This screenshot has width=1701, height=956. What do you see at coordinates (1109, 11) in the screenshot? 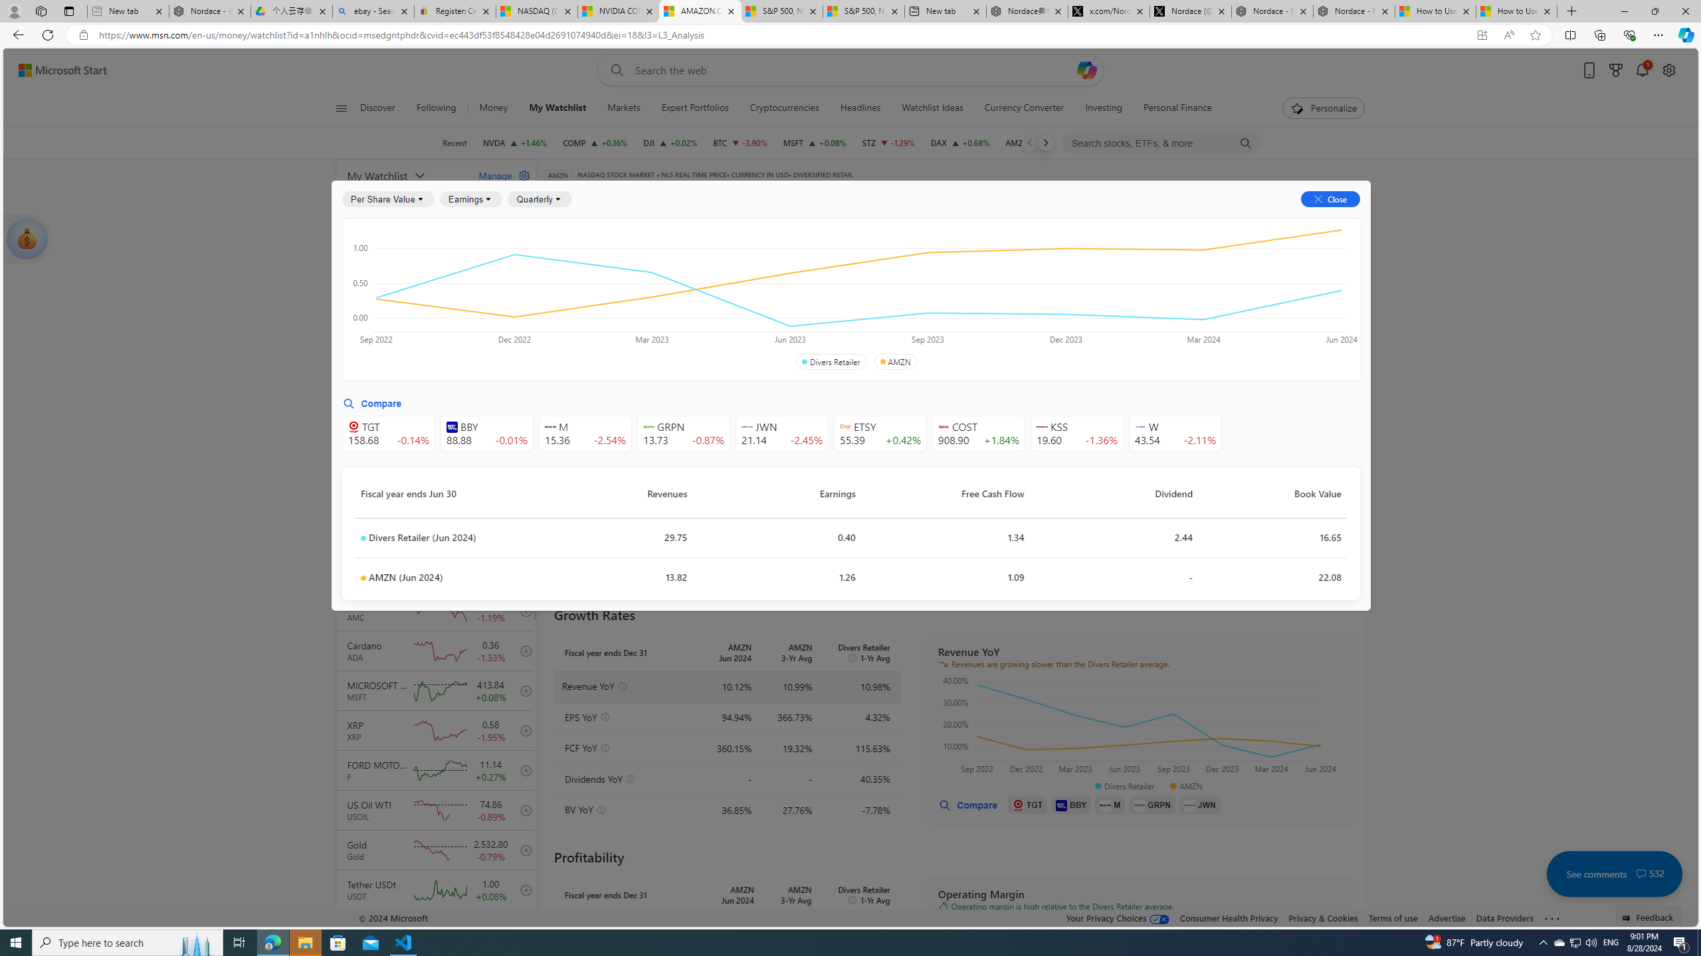
I see `x.com/NordaceOfficial` at bounding box center [1109, 11].